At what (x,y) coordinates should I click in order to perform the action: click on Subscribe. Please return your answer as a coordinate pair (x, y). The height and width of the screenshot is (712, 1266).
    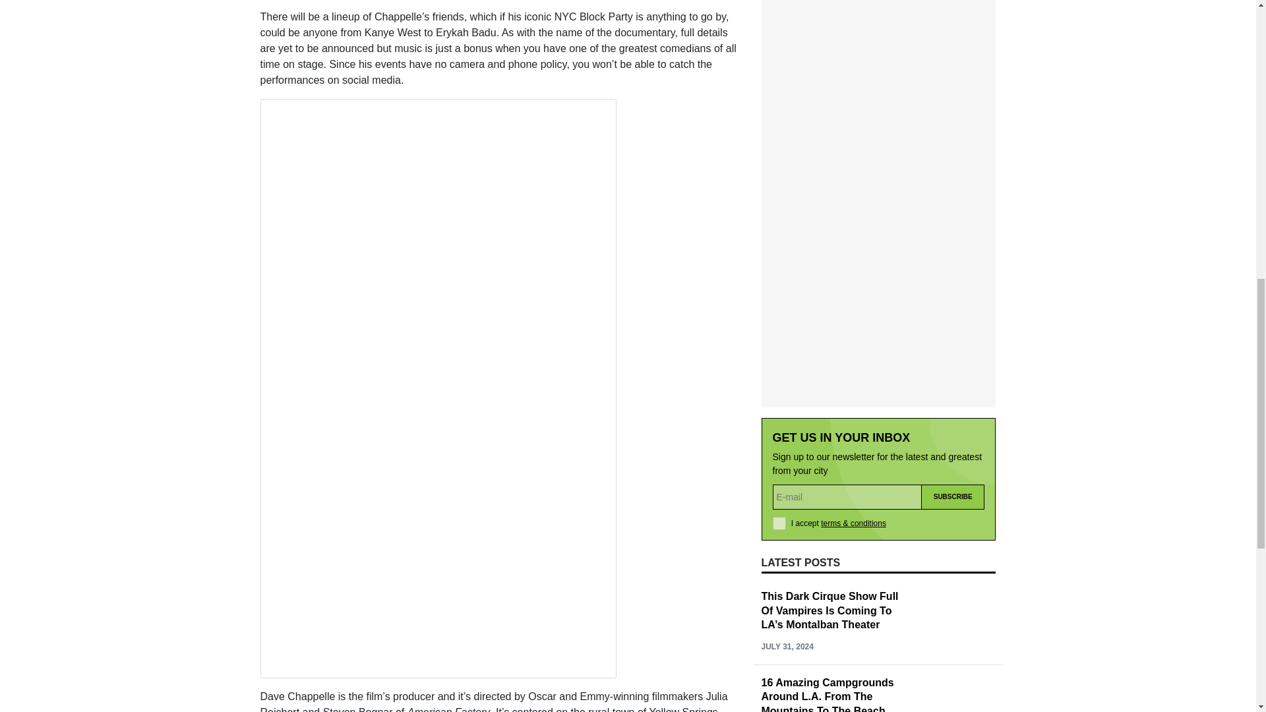
    Looking at the image, I should click on (953, 328).